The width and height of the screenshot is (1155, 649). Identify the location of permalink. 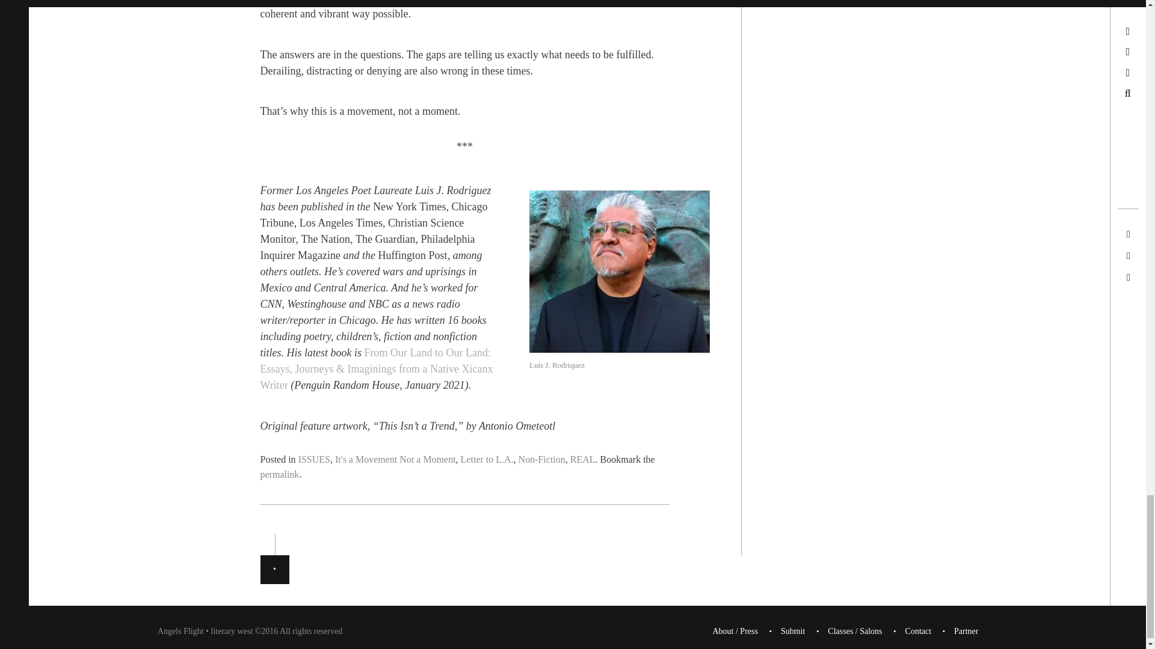
(279, 474).